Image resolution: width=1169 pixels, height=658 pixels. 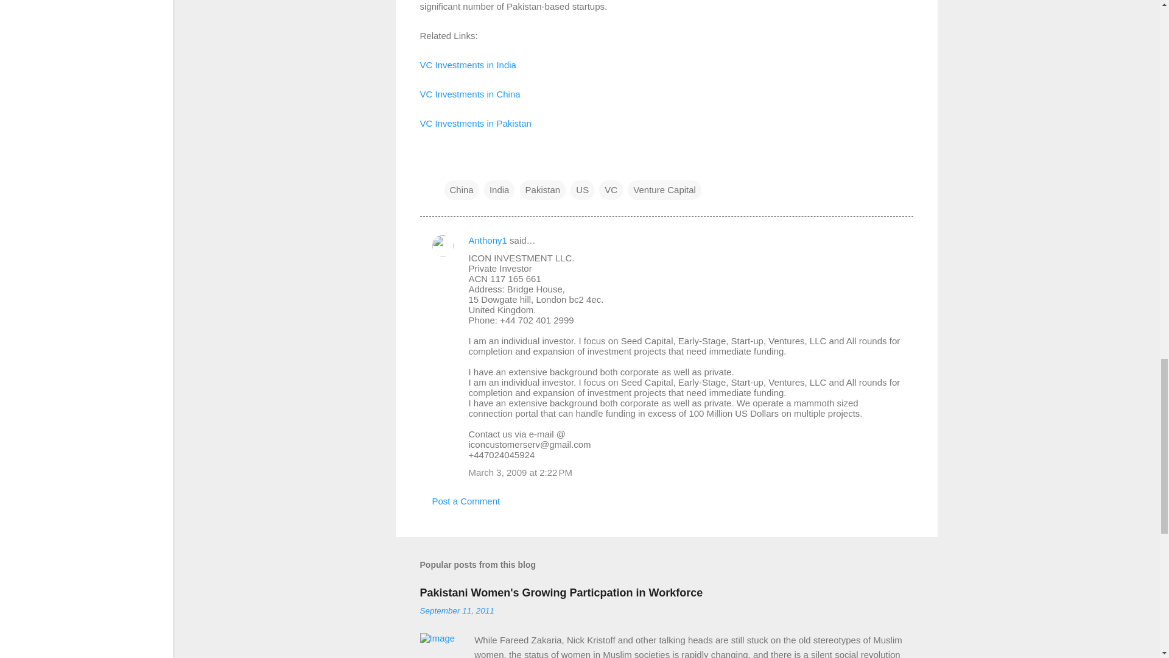 What do you see at coordinates (520, 472) in the screenshot?
I see `comment permalink` at bounding box center [520, 472].